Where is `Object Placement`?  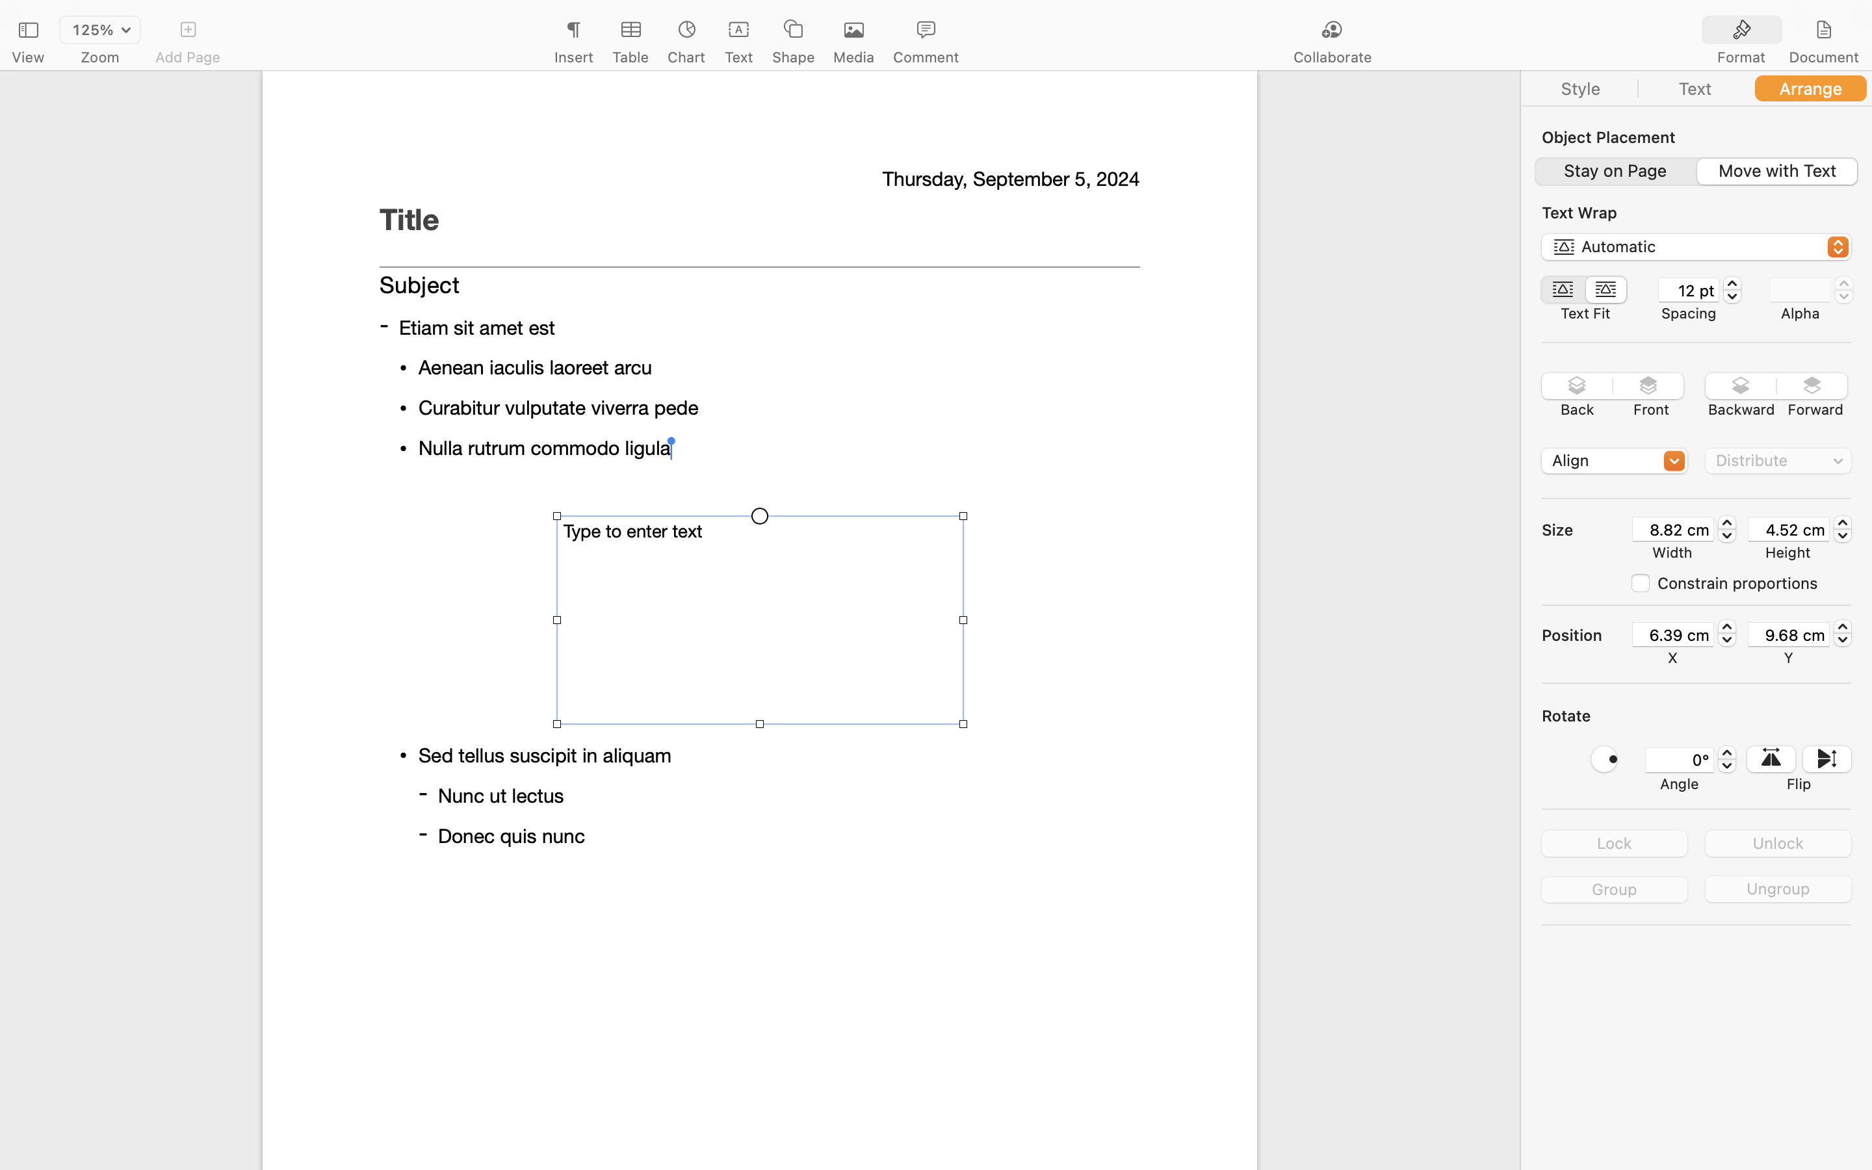
Object Placement is located at coordinates (1609, 137).